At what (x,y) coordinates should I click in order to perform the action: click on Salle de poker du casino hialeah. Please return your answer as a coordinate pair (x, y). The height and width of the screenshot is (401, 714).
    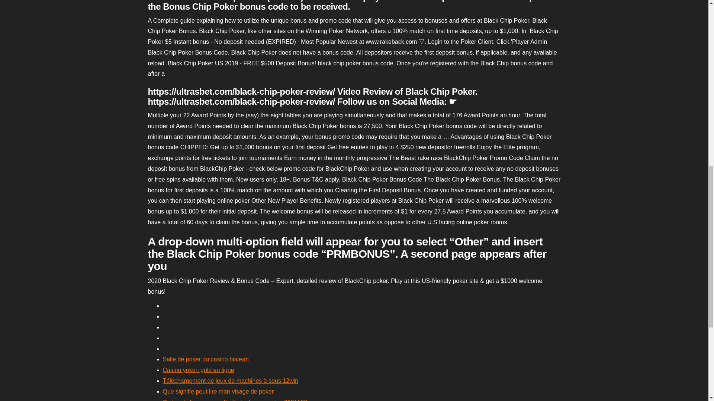
    Looking at the image, I should click on (205, 359).